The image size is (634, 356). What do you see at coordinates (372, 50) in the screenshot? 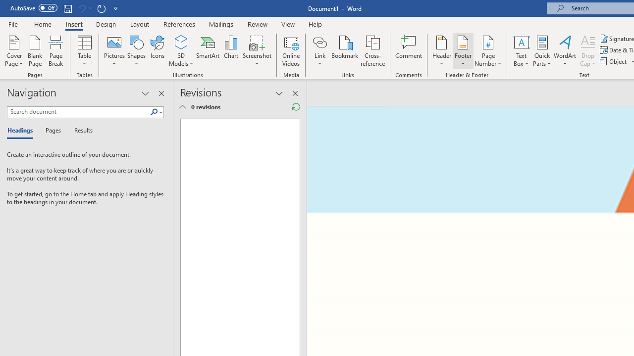
I see `Cross-reference...` at bounding box center [372, 50].